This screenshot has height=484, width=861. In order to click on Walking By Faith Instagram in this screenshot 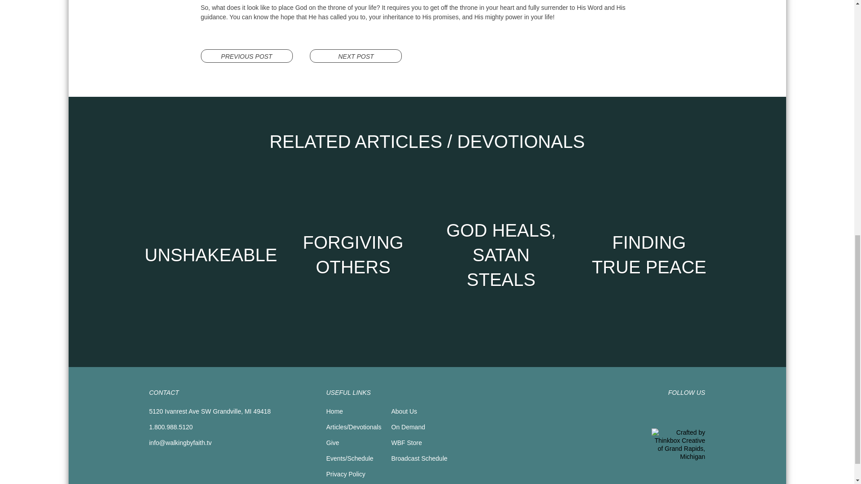, I will do `click(699, 413)`.